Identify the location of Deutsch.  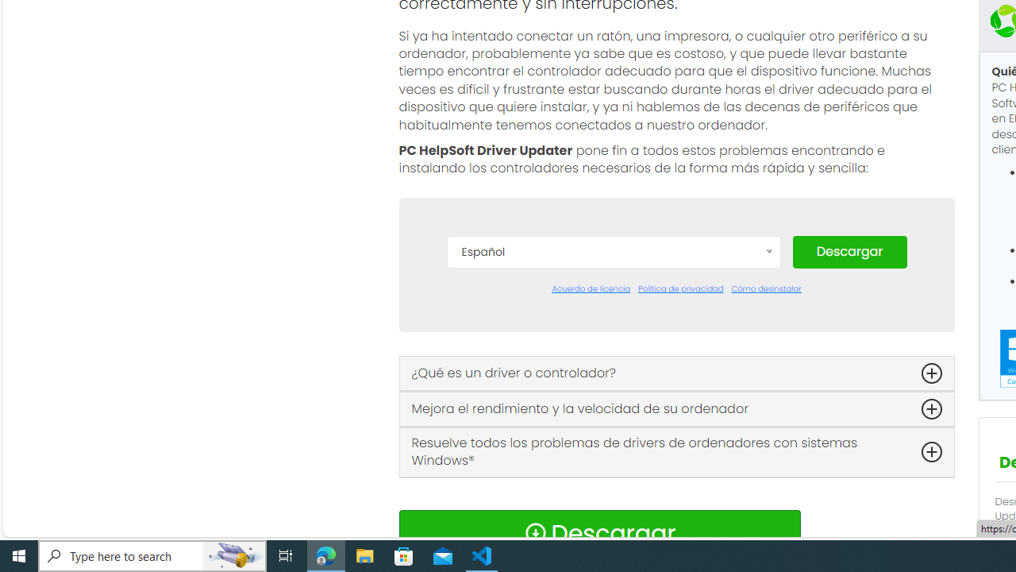
(613, 375).